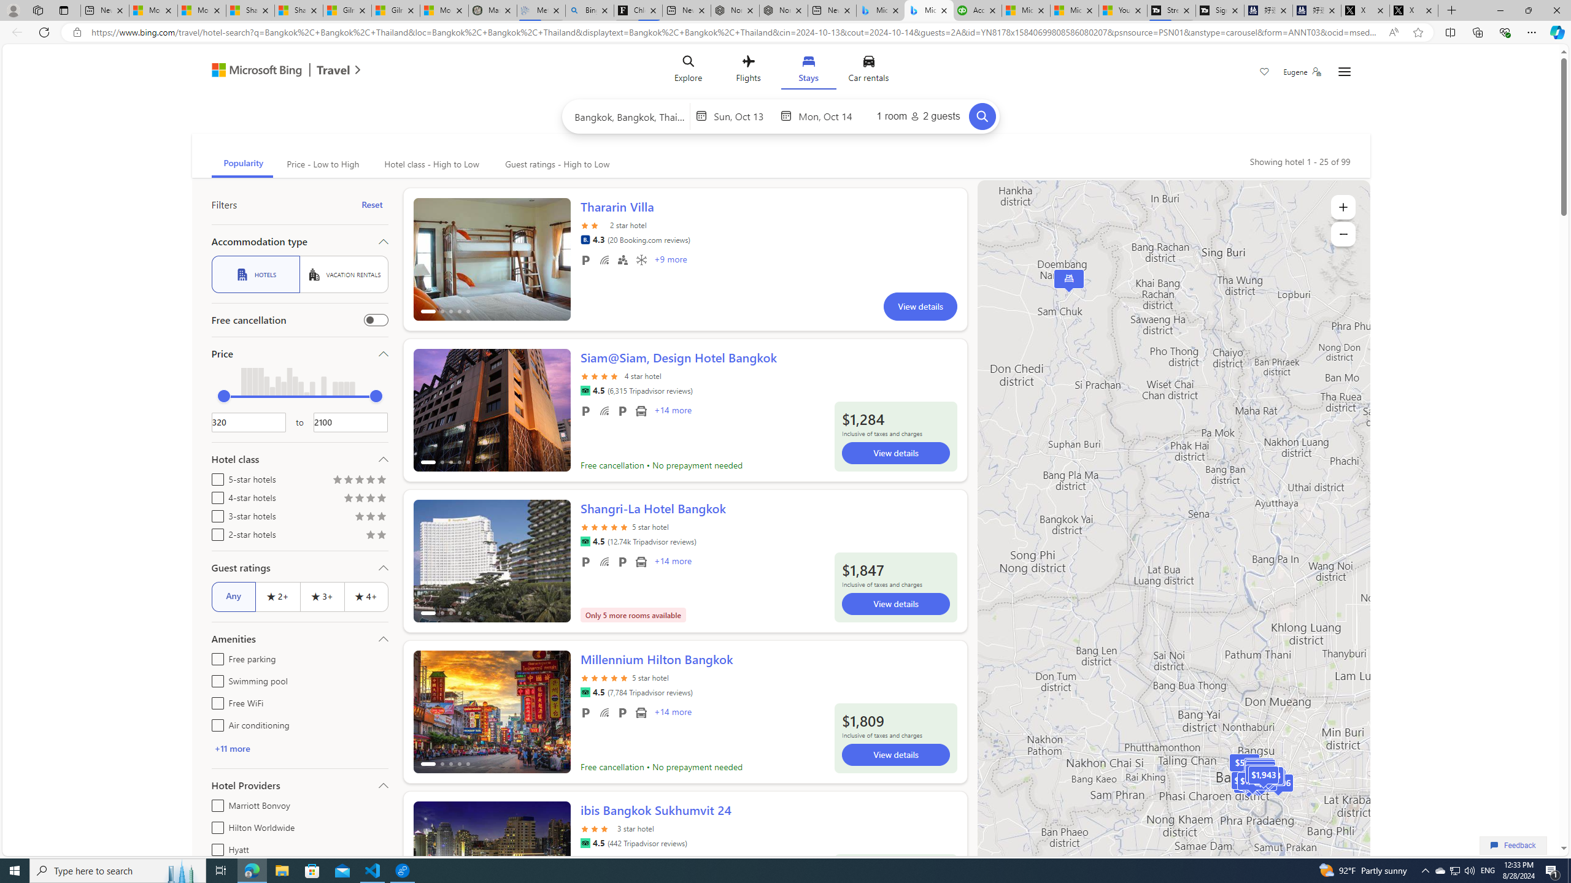 This screenshot has height=883, width=1571. I want to click on Booking.com, so click(585, 239).